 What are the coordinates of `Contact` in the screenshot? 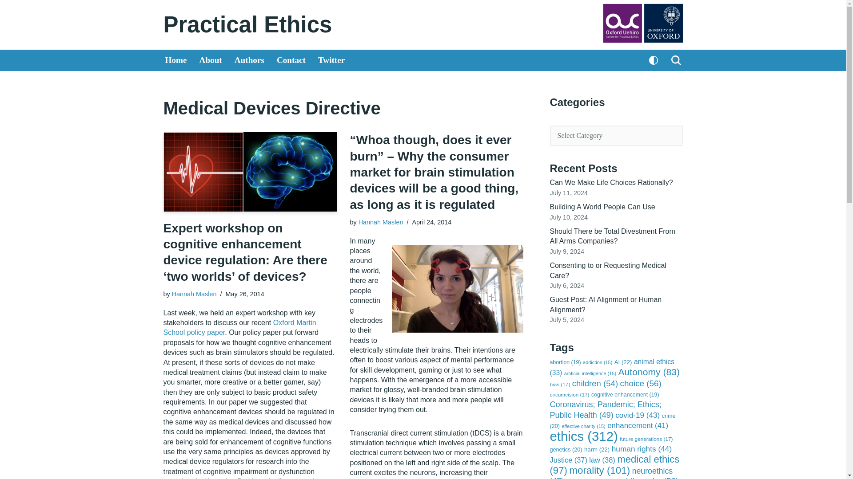 It's located at (291, 60).